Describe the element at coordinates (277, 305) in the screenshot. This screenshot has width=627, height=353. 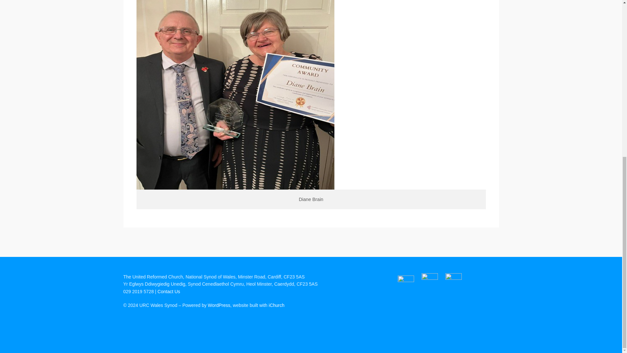
I see `iChurch` at that location.